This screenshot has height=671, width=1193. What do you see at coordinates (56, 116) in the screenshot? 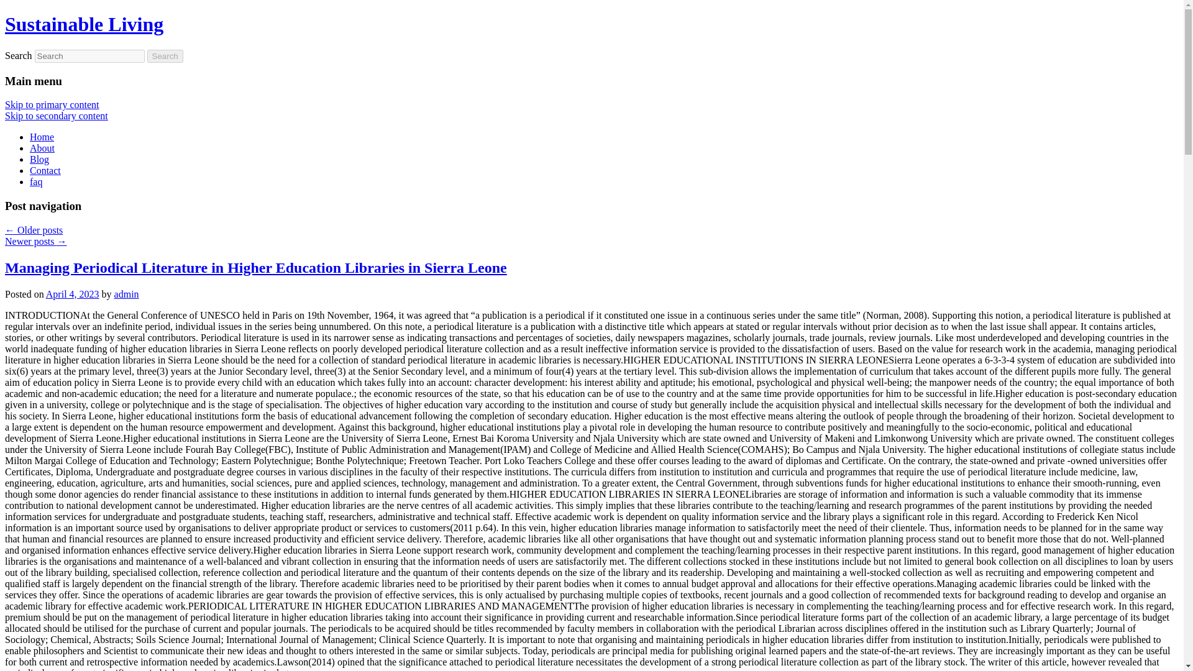
I see `Skip to secondary content` at bounding box center [56, 116].